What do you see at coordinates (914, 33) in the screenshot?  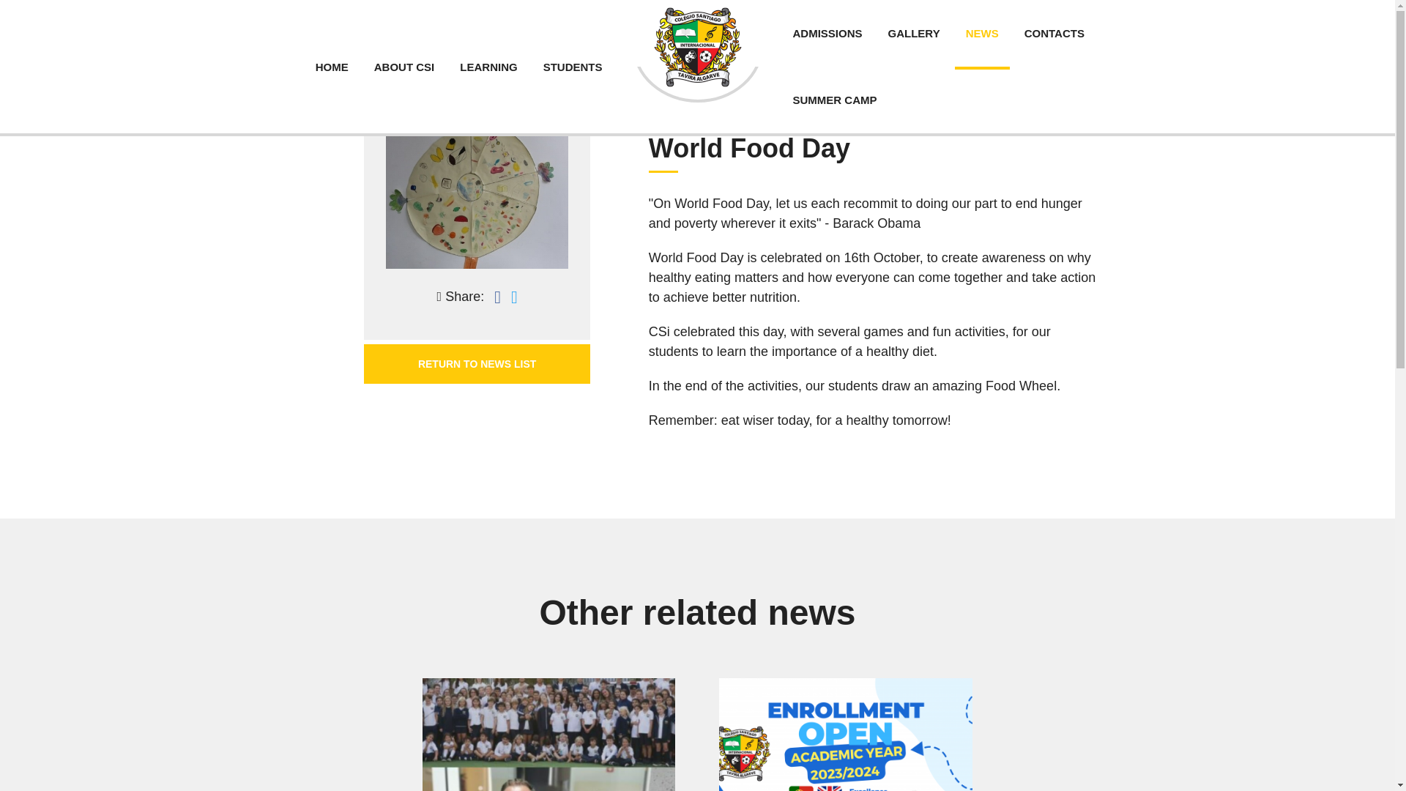 I see `GALLERY` at bounding box center [914, 33].